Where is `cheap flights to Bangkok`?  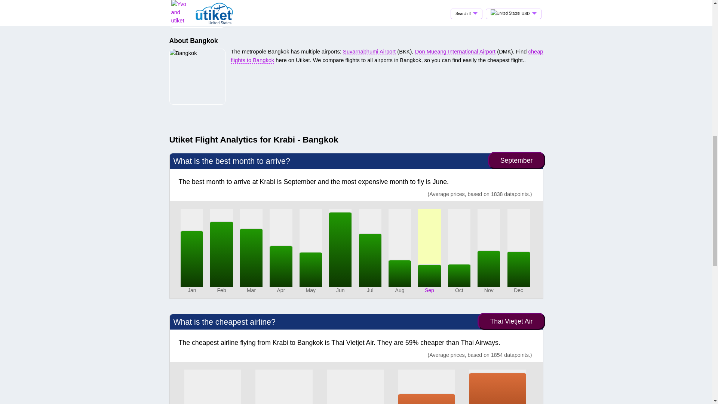
cheap flights to Bangkok is located at coordinates (387, 56).